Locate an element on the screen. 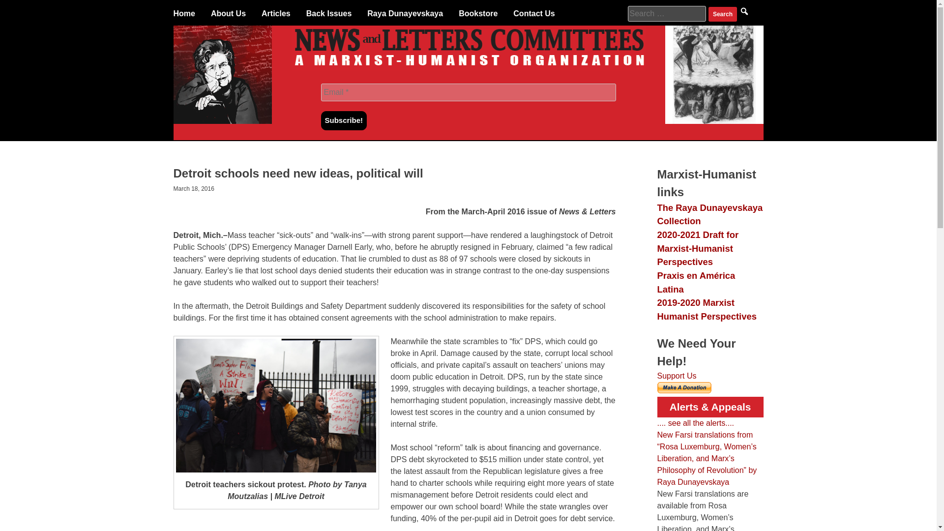 The image size is (944, 531). About Us is located at coordinates (228, 14).